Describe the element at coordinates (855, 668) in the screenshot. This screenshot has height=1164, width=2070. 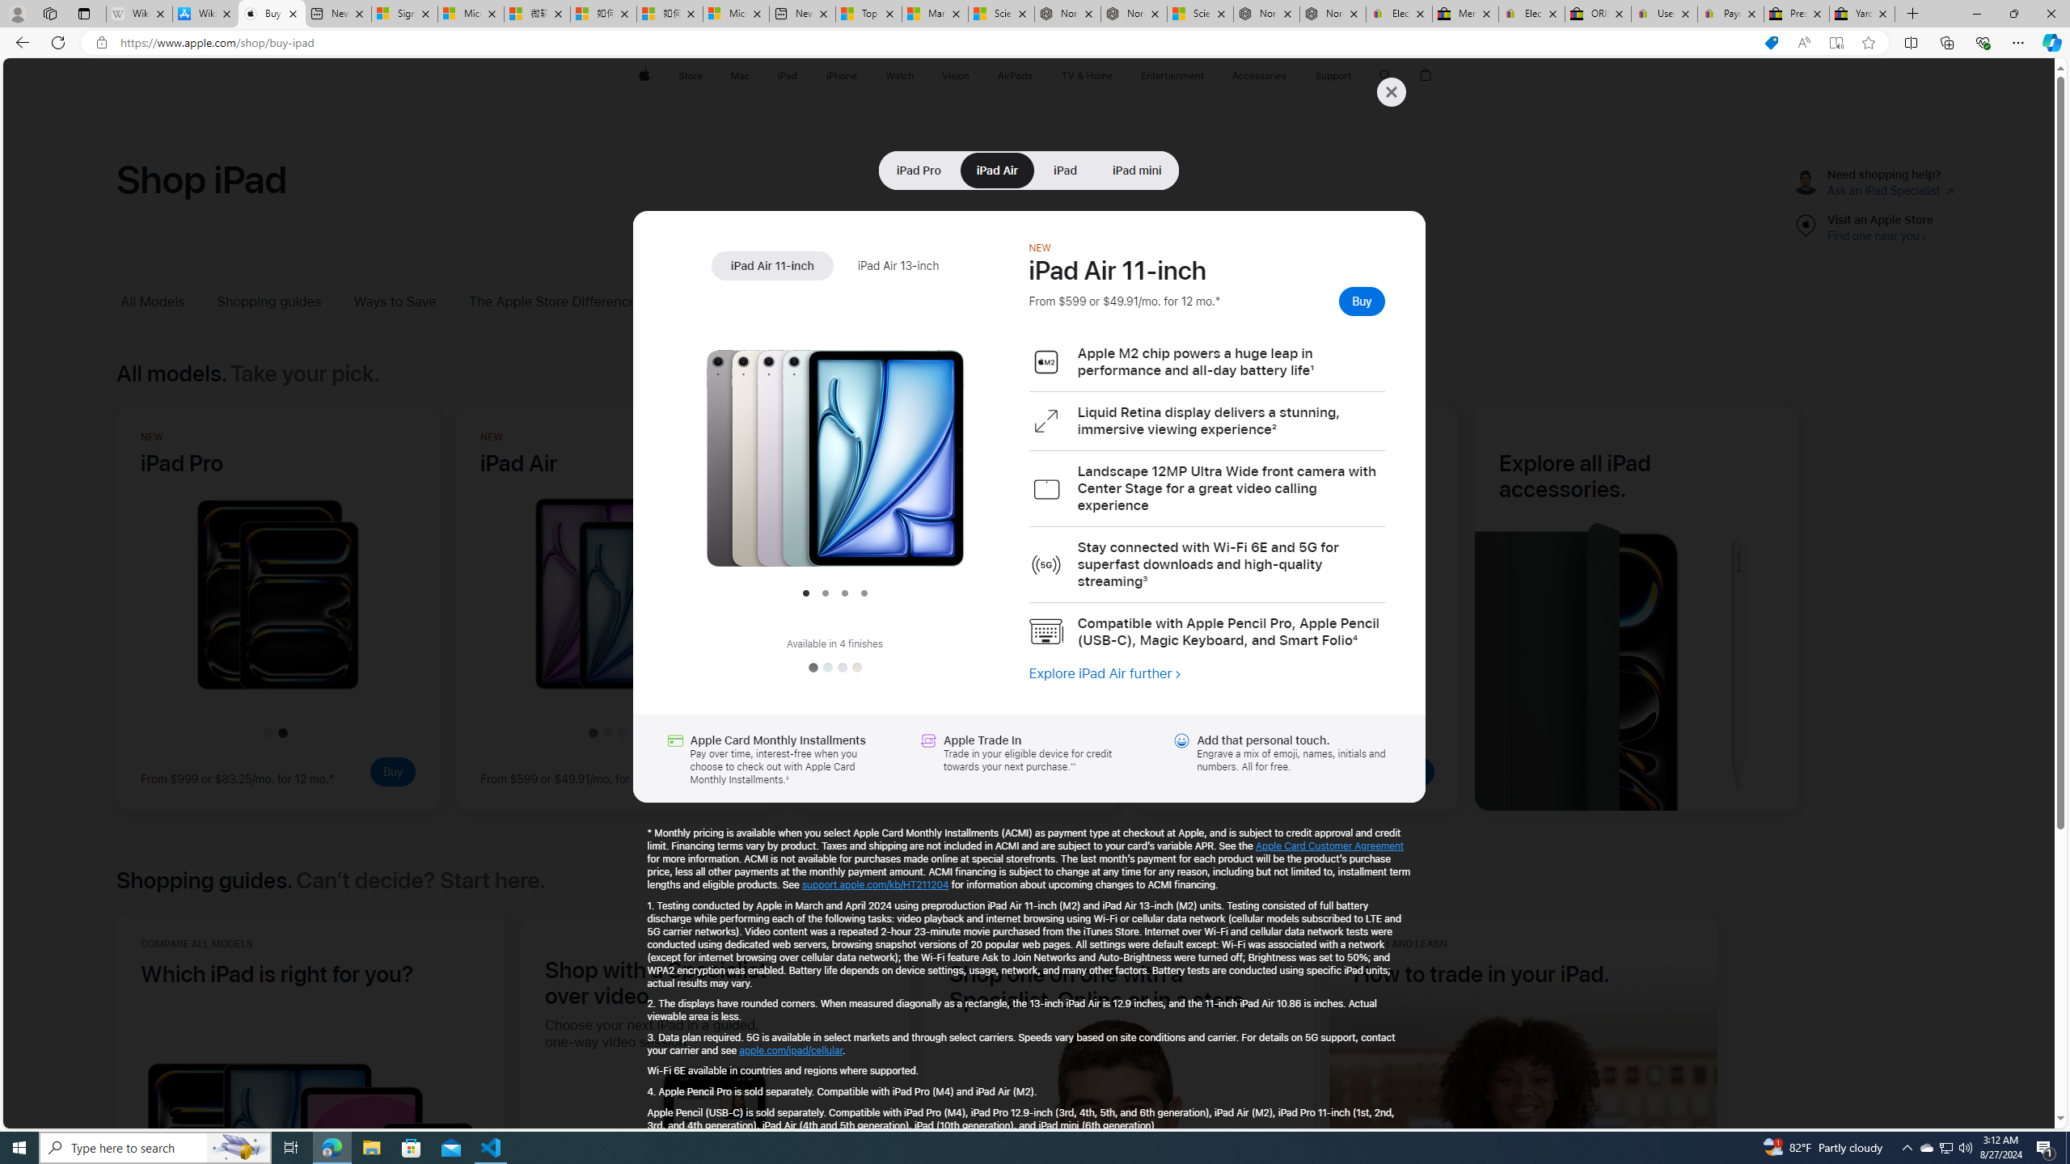
I see `Starlight` at that location.